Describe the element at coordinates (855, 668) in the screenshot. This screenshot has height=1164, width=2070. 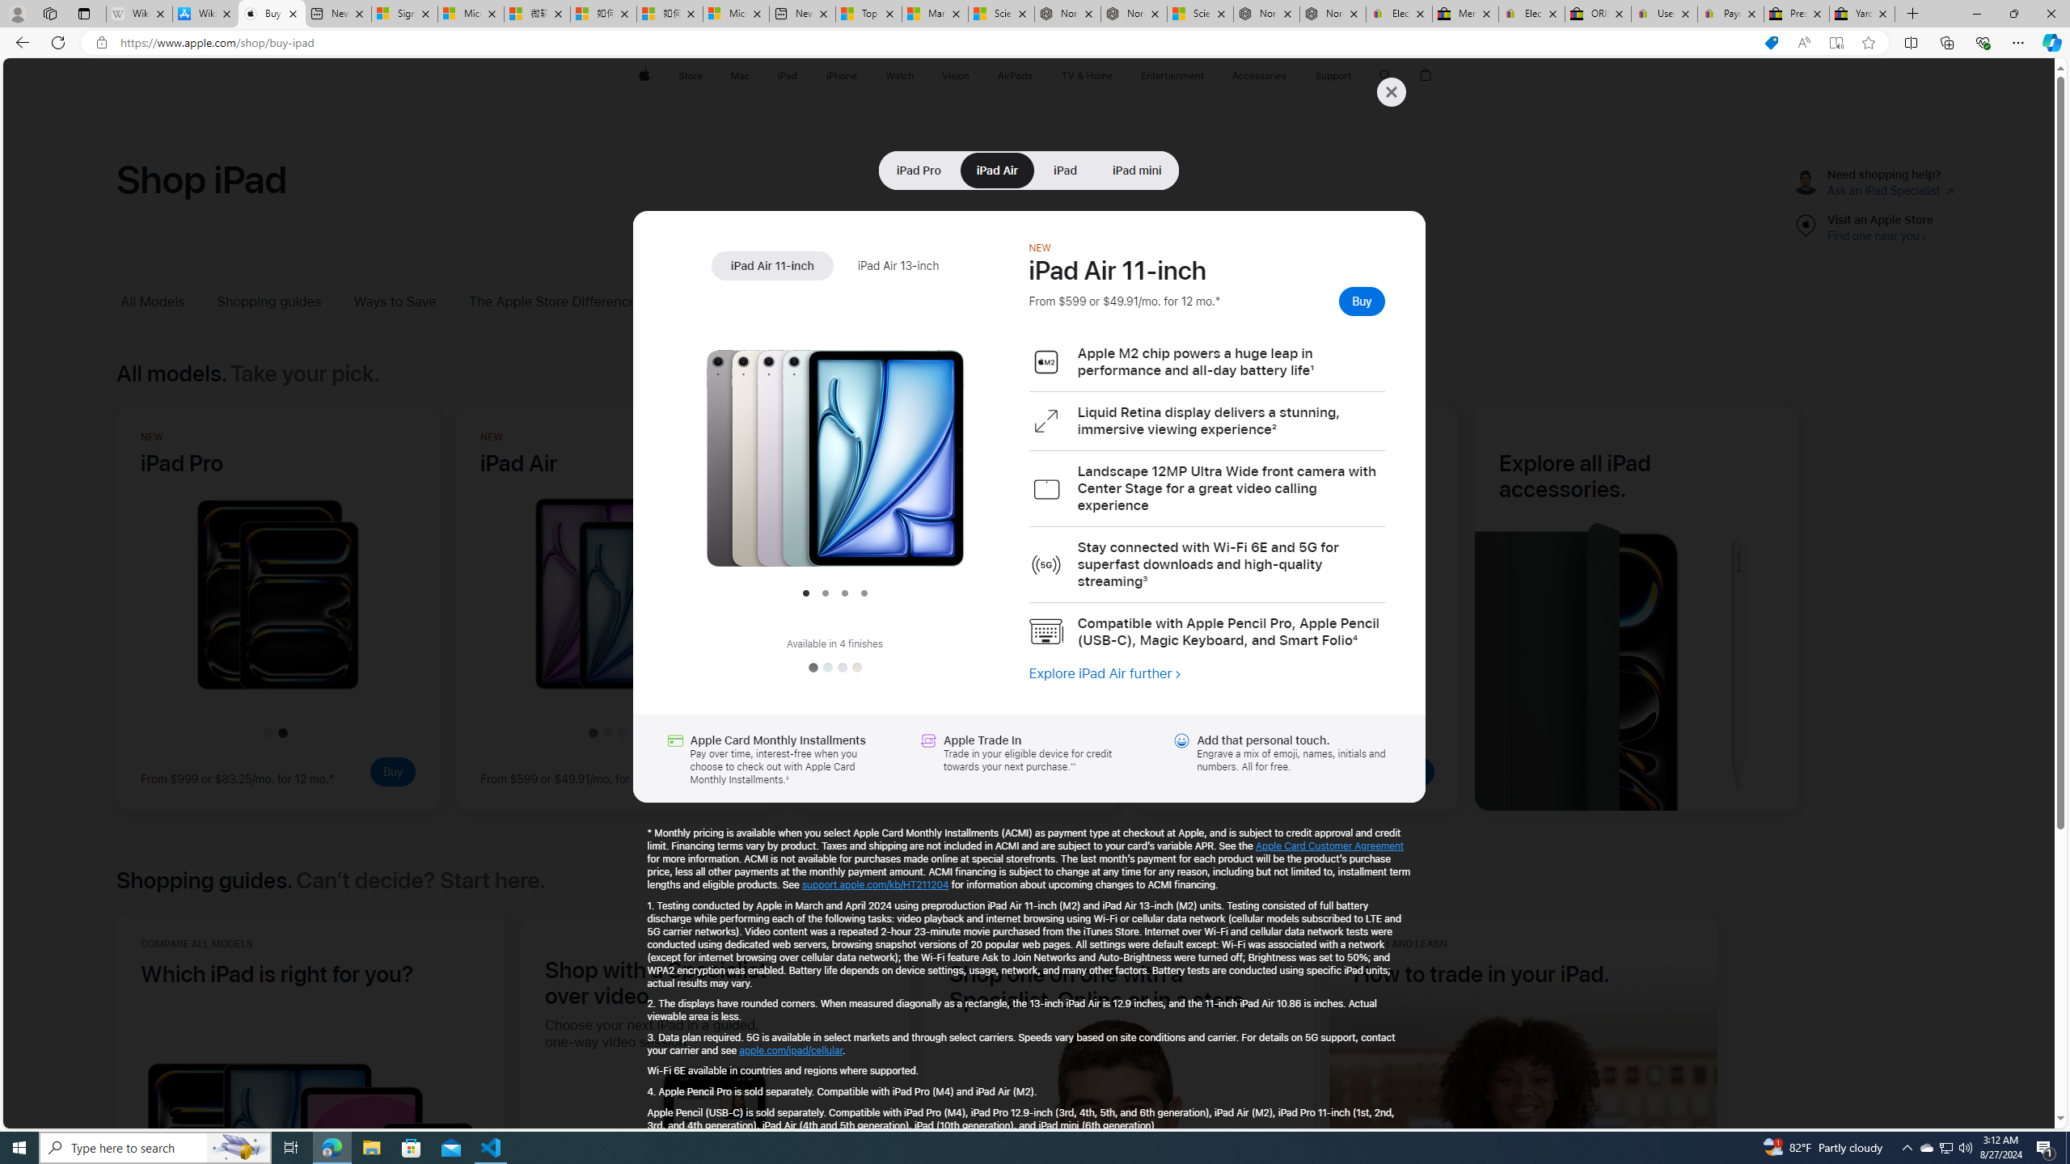
I see `Starlight` at that location.